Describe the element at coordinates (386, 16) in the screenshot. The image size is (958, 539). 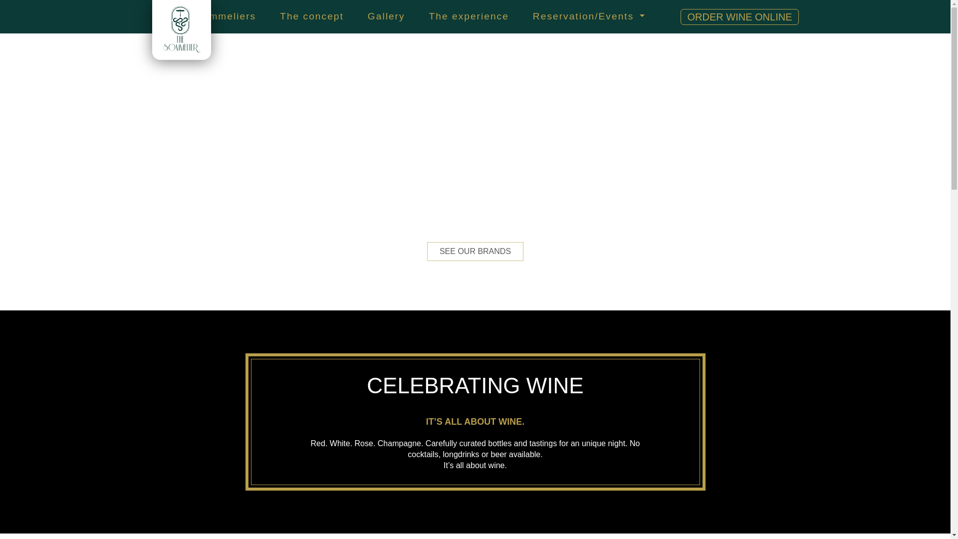
I see `Gallery` at that location.